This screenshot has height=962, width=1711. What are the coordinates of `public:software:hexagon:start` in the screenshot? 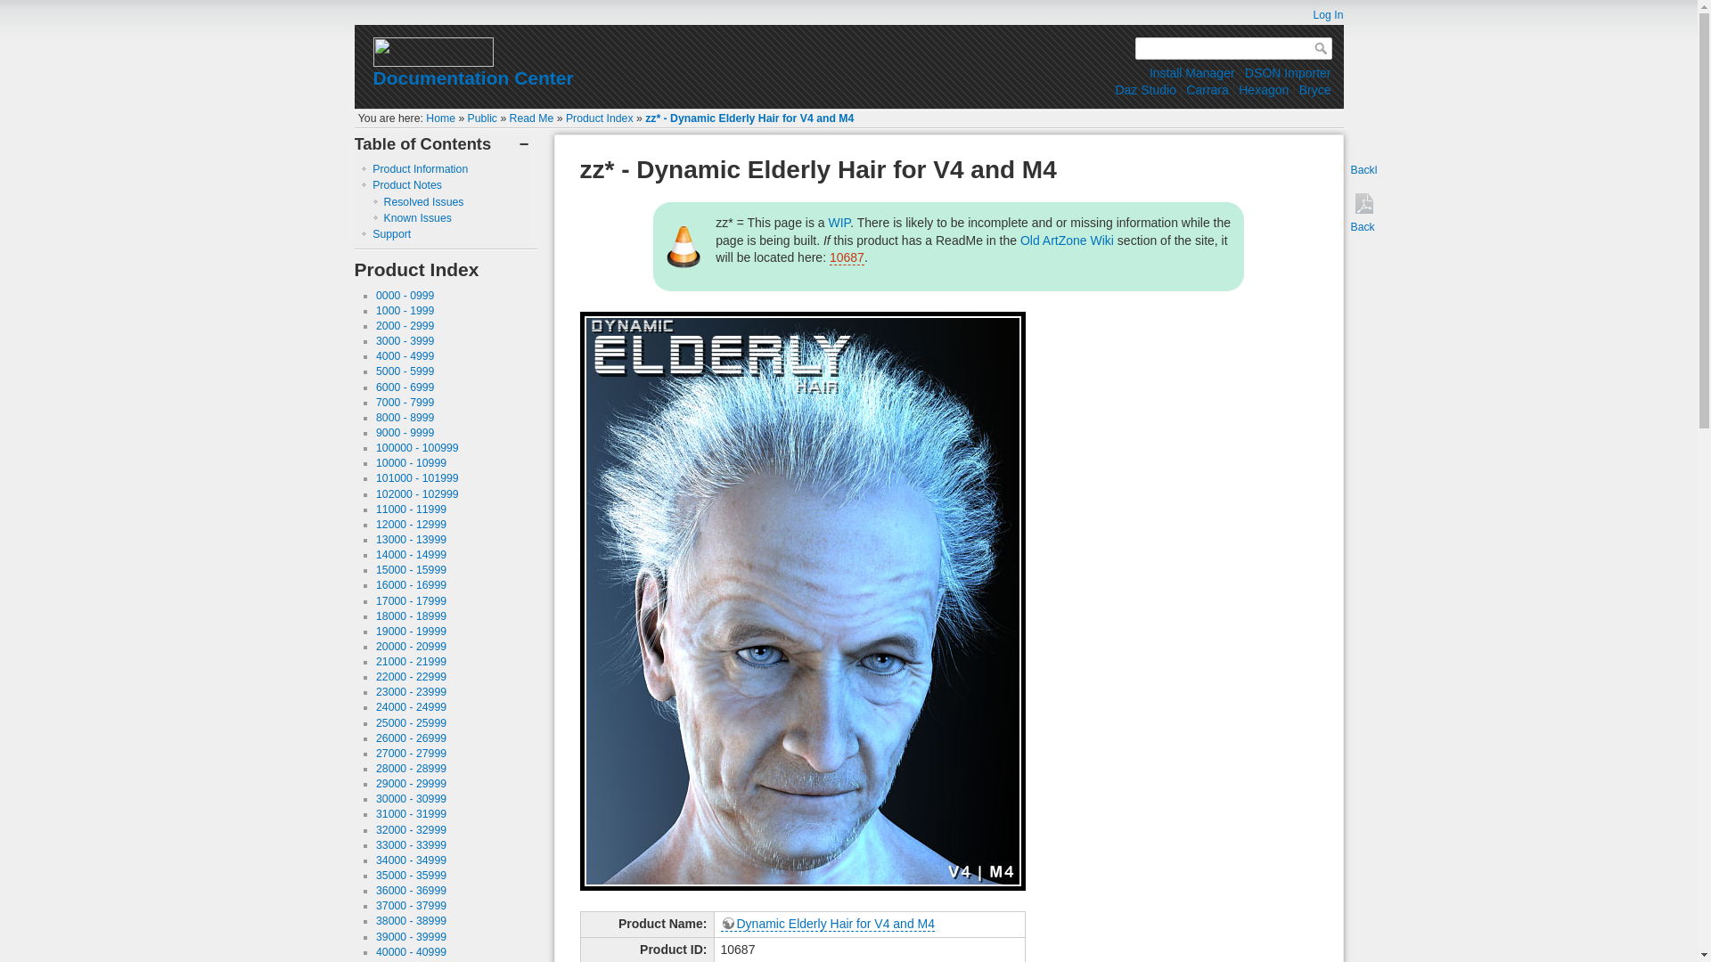 It's located at (1264, 89).